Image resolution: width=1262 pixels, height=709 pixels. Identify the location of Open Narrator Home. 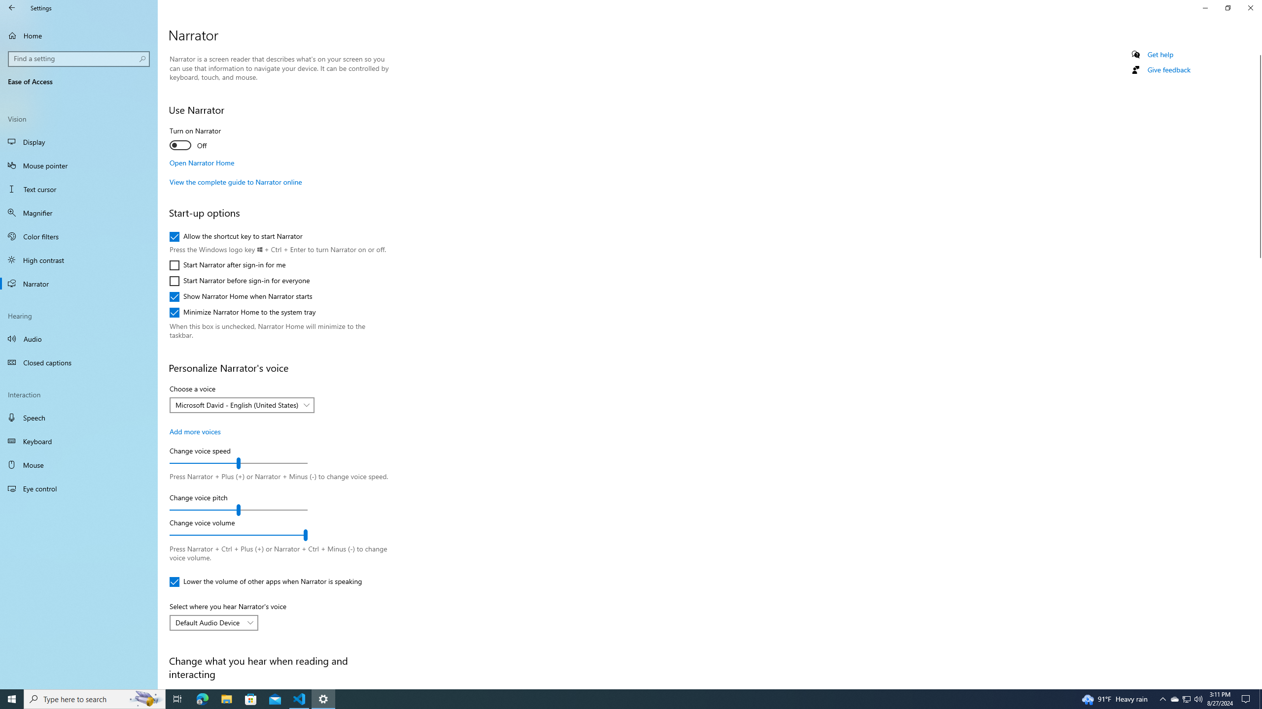
(202, 162).